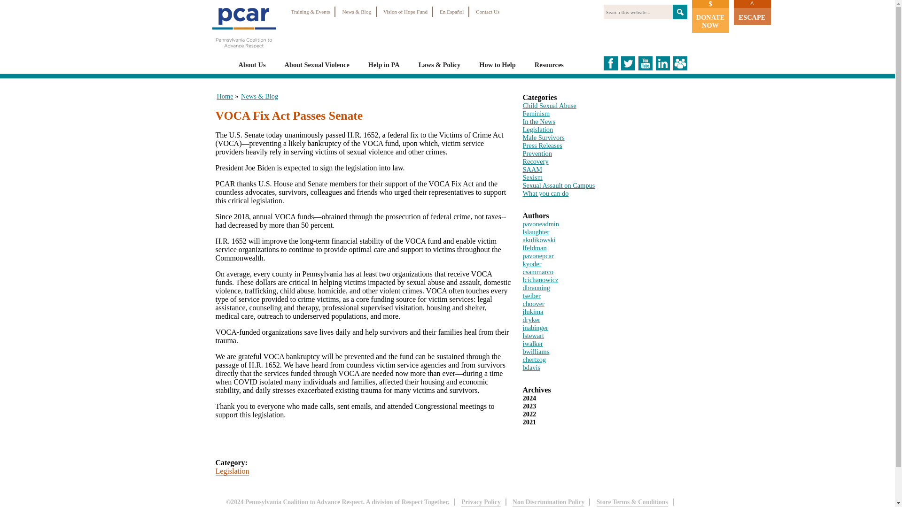 Image resolution: width=902 pixels, height=507 pixels. What do you see at coordinates (405, 11) in the screenshot?
I see `Vision of Hope Fund` at bounding box center [405, 11].